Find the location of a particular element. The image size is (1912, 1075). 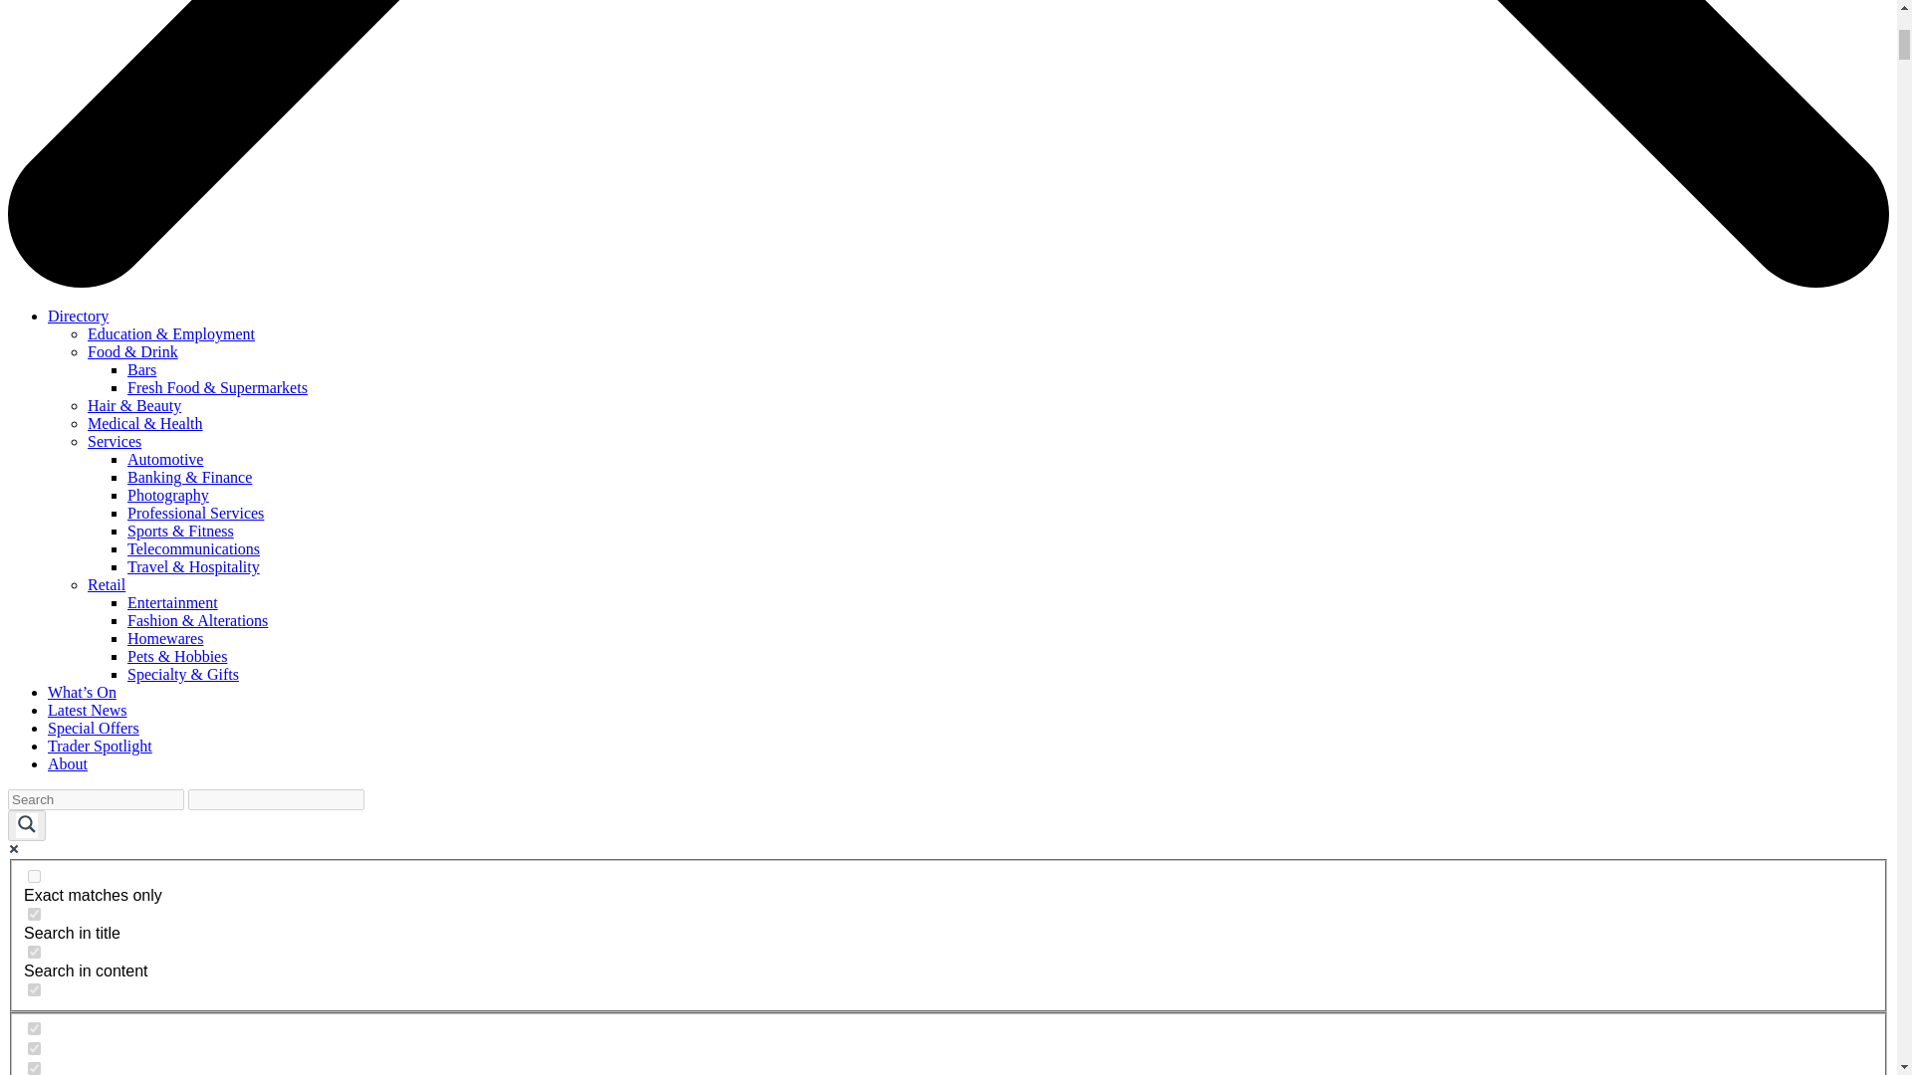

Bars is located at coordinates (141, 369).